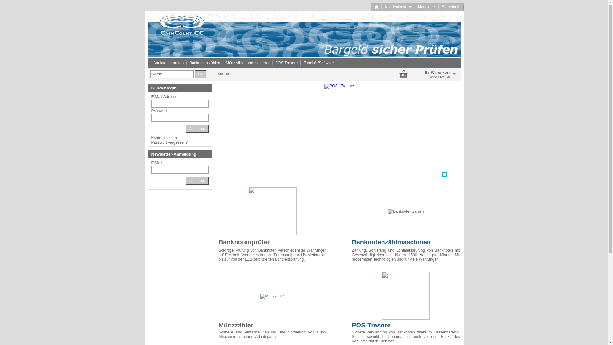 The width and height of the screenshot is (613, 345). Describe the element at coordinates (451, 7) in the screenshot. I see `Warenkorb` at that location.